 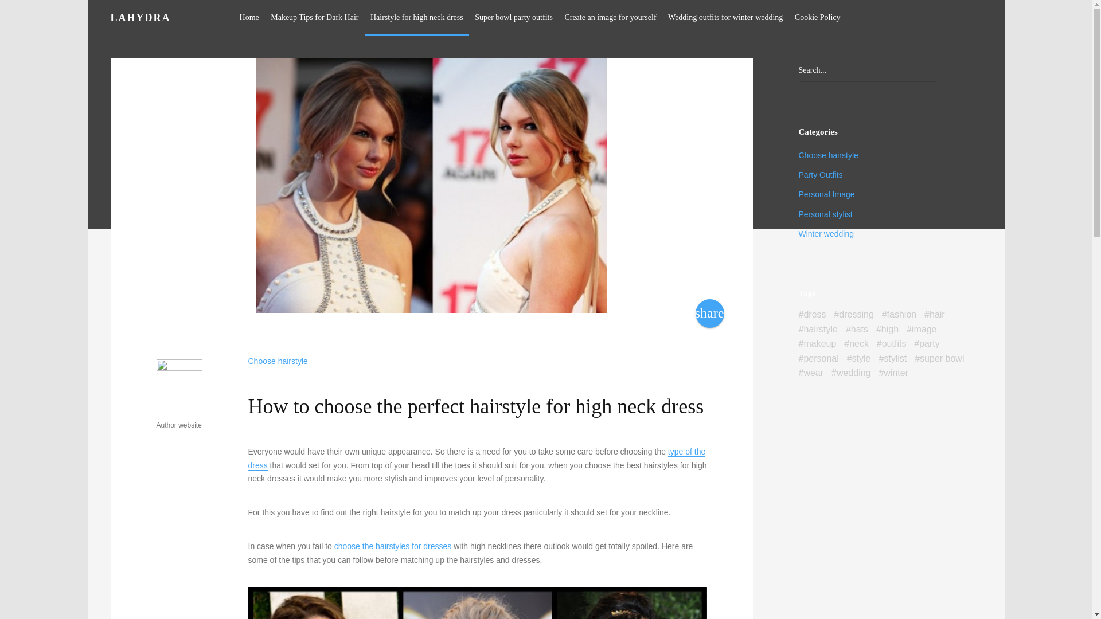 I want to click on Party Outfits, so click(x=820, y=174).